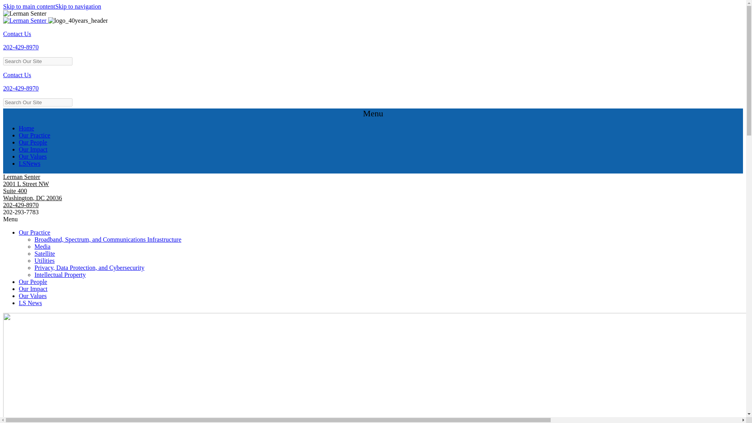  Describe the element at coordinates (33, 149) in the screenshot. I see `Our Impact` at that location.